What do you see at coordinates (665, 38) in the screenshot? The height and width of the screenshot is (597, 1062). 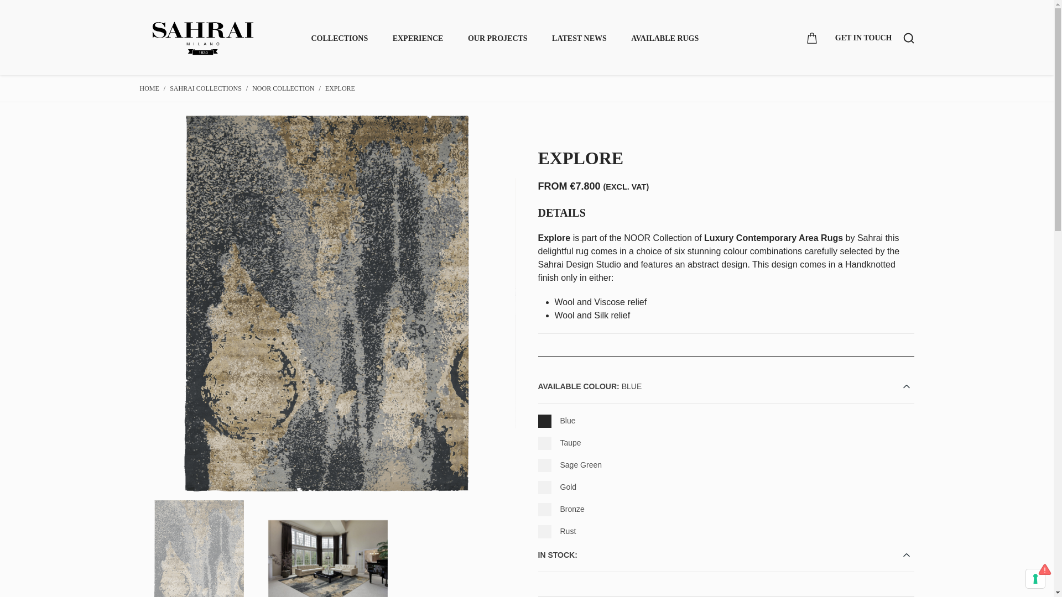 I see `AVAILABLE RUGS` at bounding box center [665, 38].